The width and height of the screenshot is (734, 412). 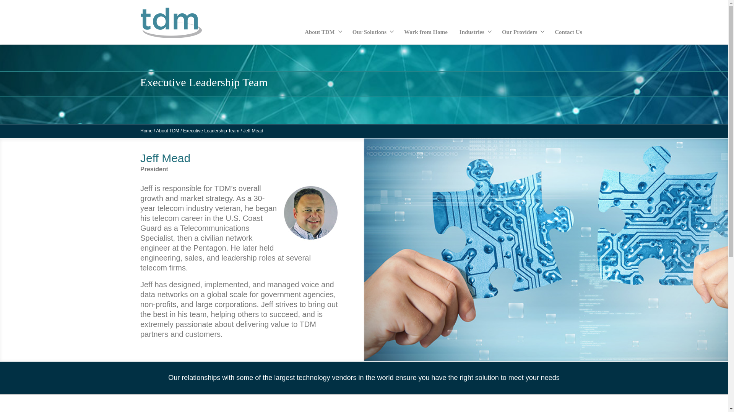 What do you see at coordinates (475, 32) in the screenshot?
I see `Industries` at bounding box center [475, 32].